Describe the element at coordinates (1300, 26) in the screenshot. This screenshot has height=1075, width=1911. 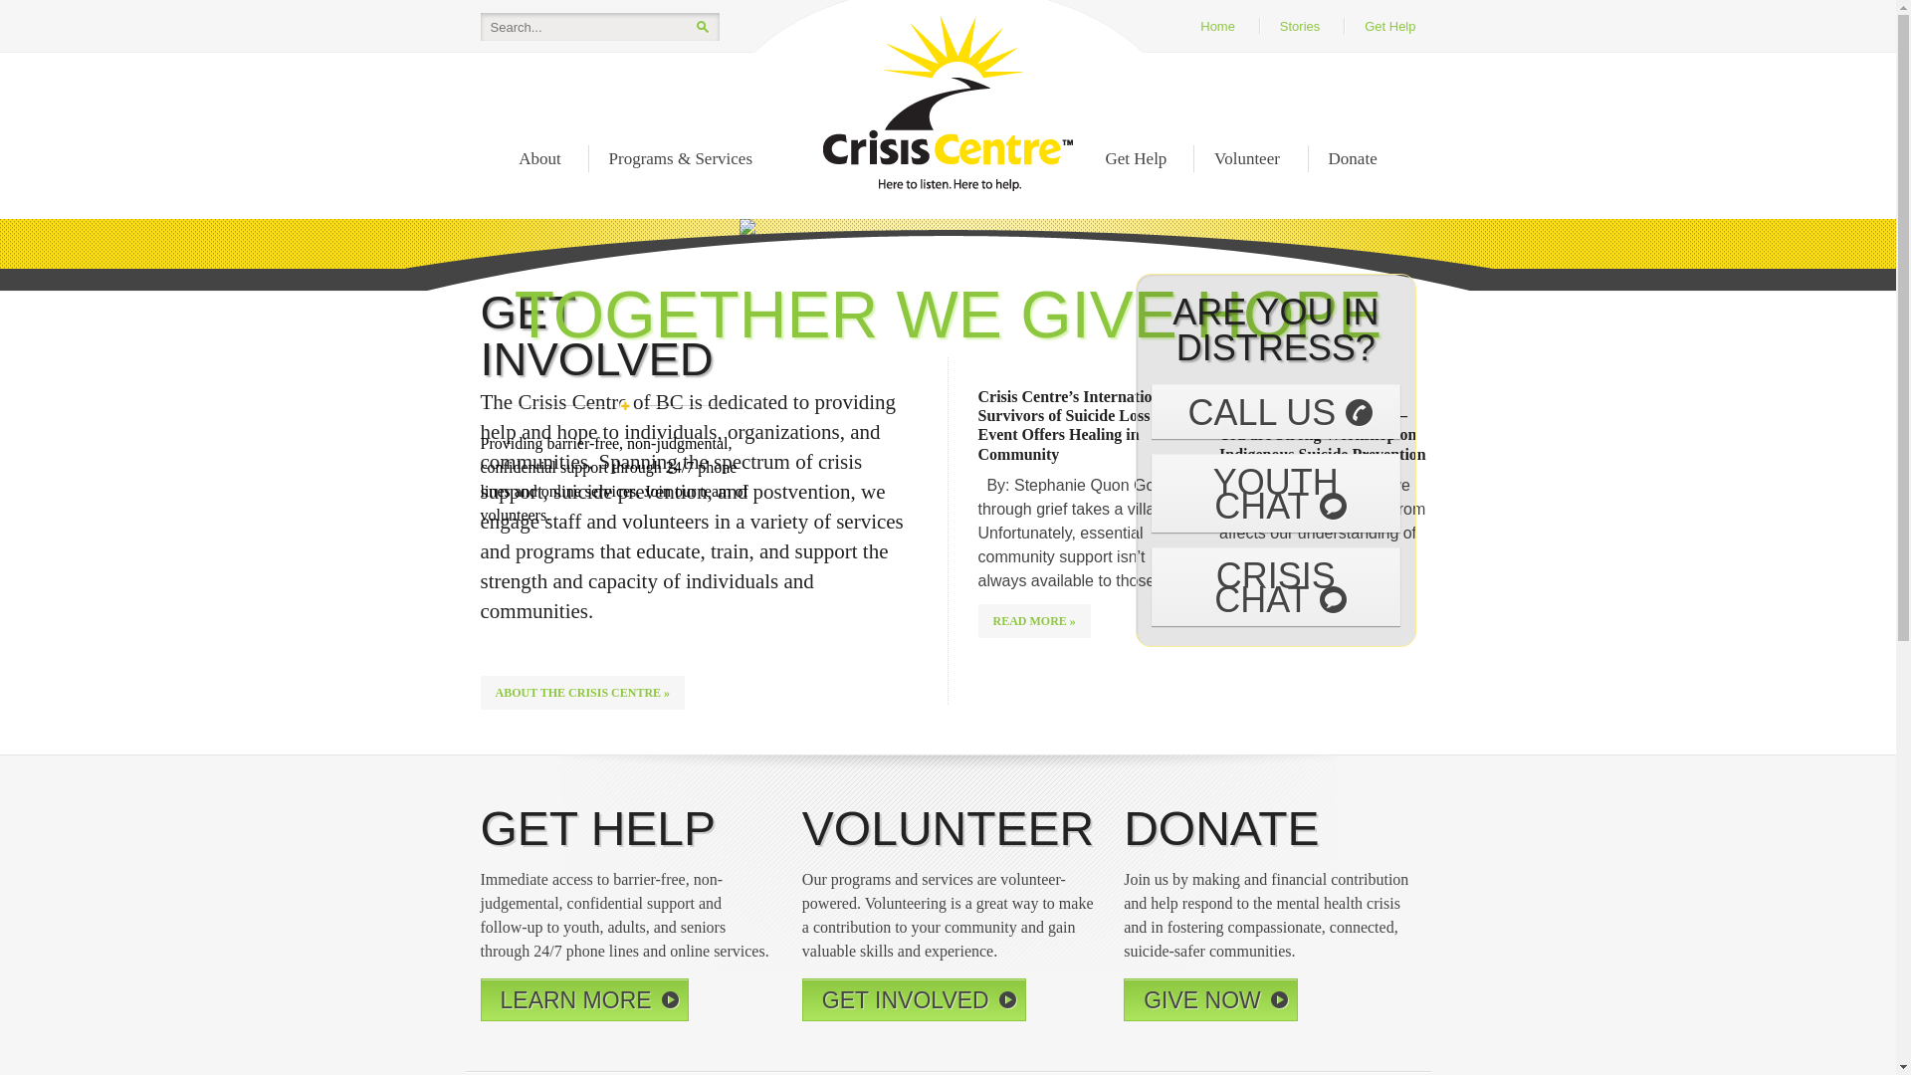
I see `Stories` at that location.